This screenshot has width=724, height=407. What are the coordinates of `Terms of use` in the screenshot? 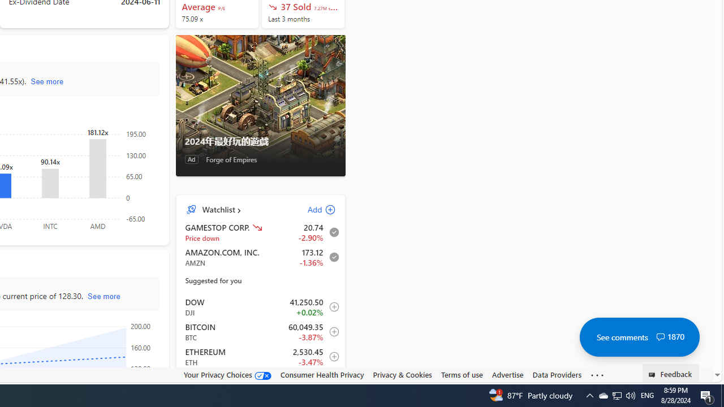 It's located at (462, 375).